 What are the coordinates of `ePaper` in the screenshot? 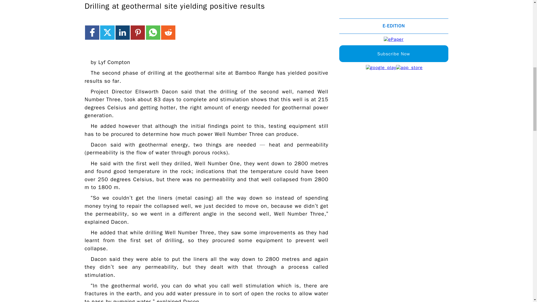 It's located at (394, 39).